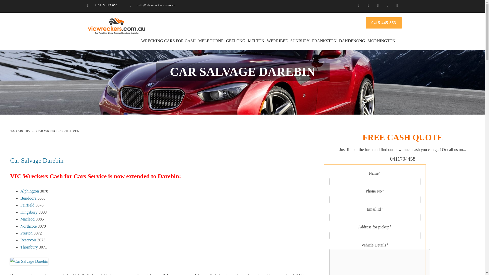  I want to click on Thornbury, so click(29, 247).